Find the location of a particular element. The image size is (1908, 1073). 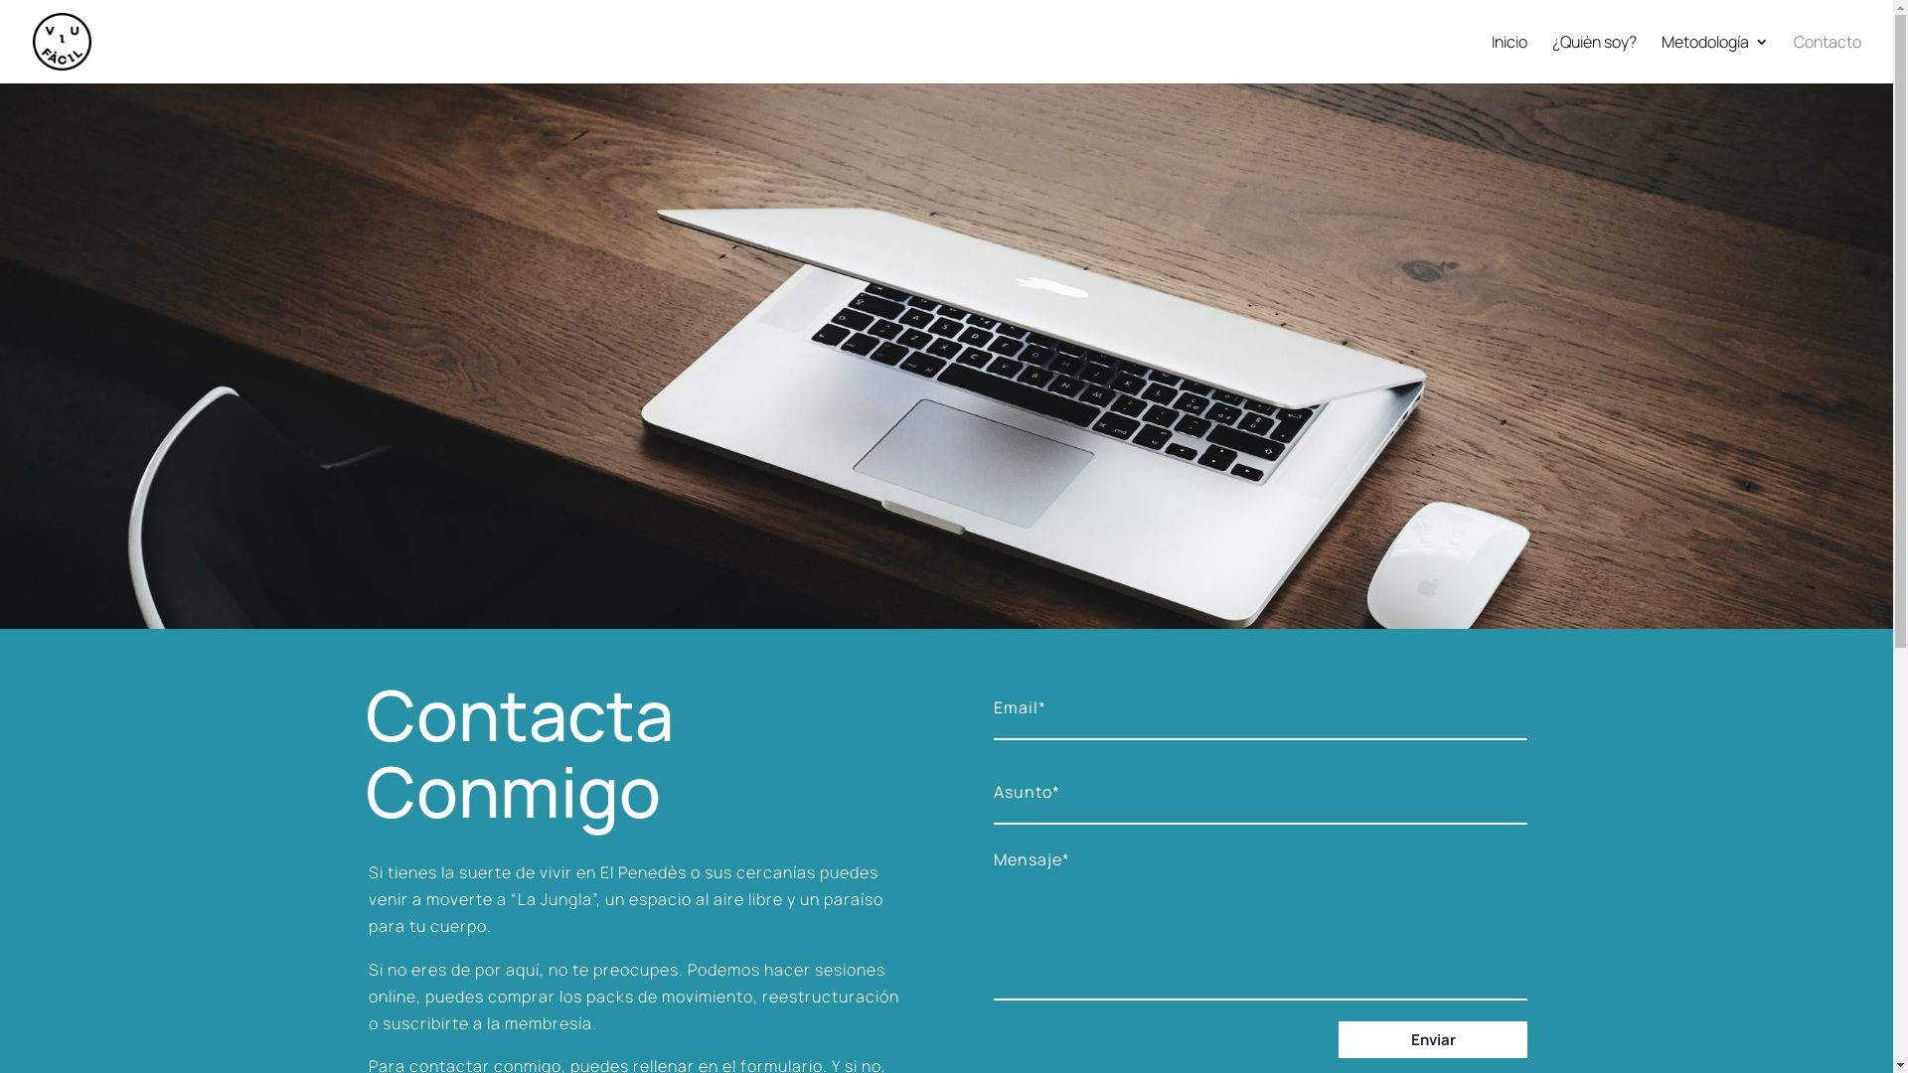

Skip to content is located at coordinates (0, 0).